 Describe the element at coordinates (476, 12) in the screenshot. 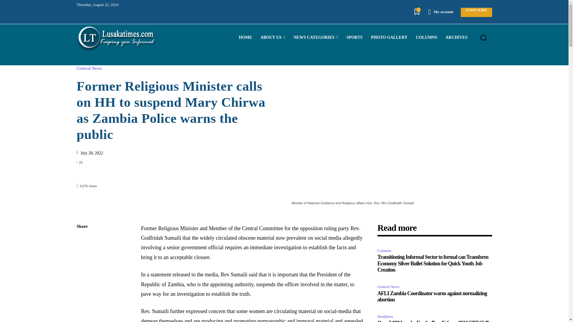

I see `Subscribe` at that location.